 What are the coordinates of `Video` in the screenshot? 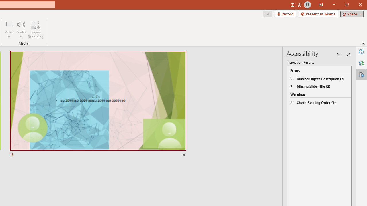 It's located at (9, 29).